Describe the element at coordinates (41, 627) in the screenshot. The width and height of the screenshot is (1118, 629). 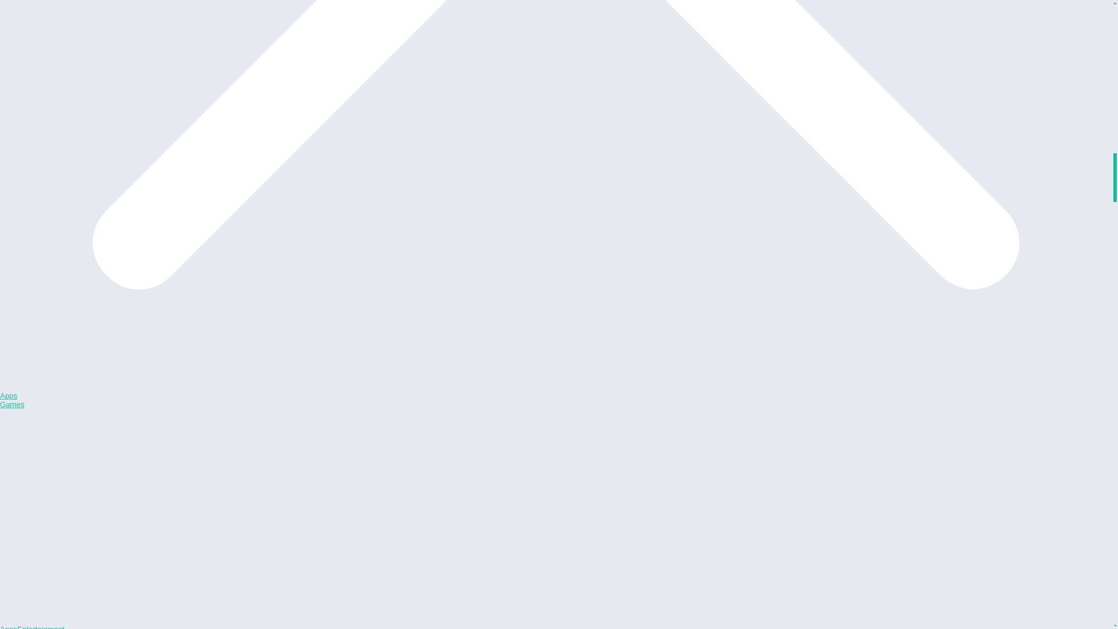
I see `Entertainment` at that location.